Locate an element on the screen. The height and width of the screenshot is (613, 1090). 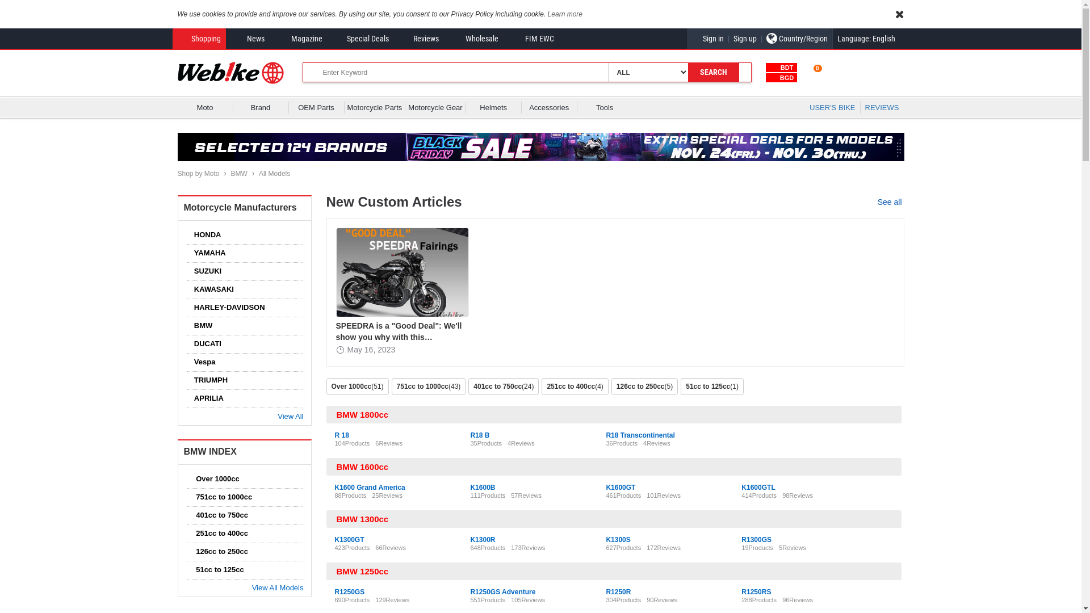
Language: English is located at coordinates (871, 39).